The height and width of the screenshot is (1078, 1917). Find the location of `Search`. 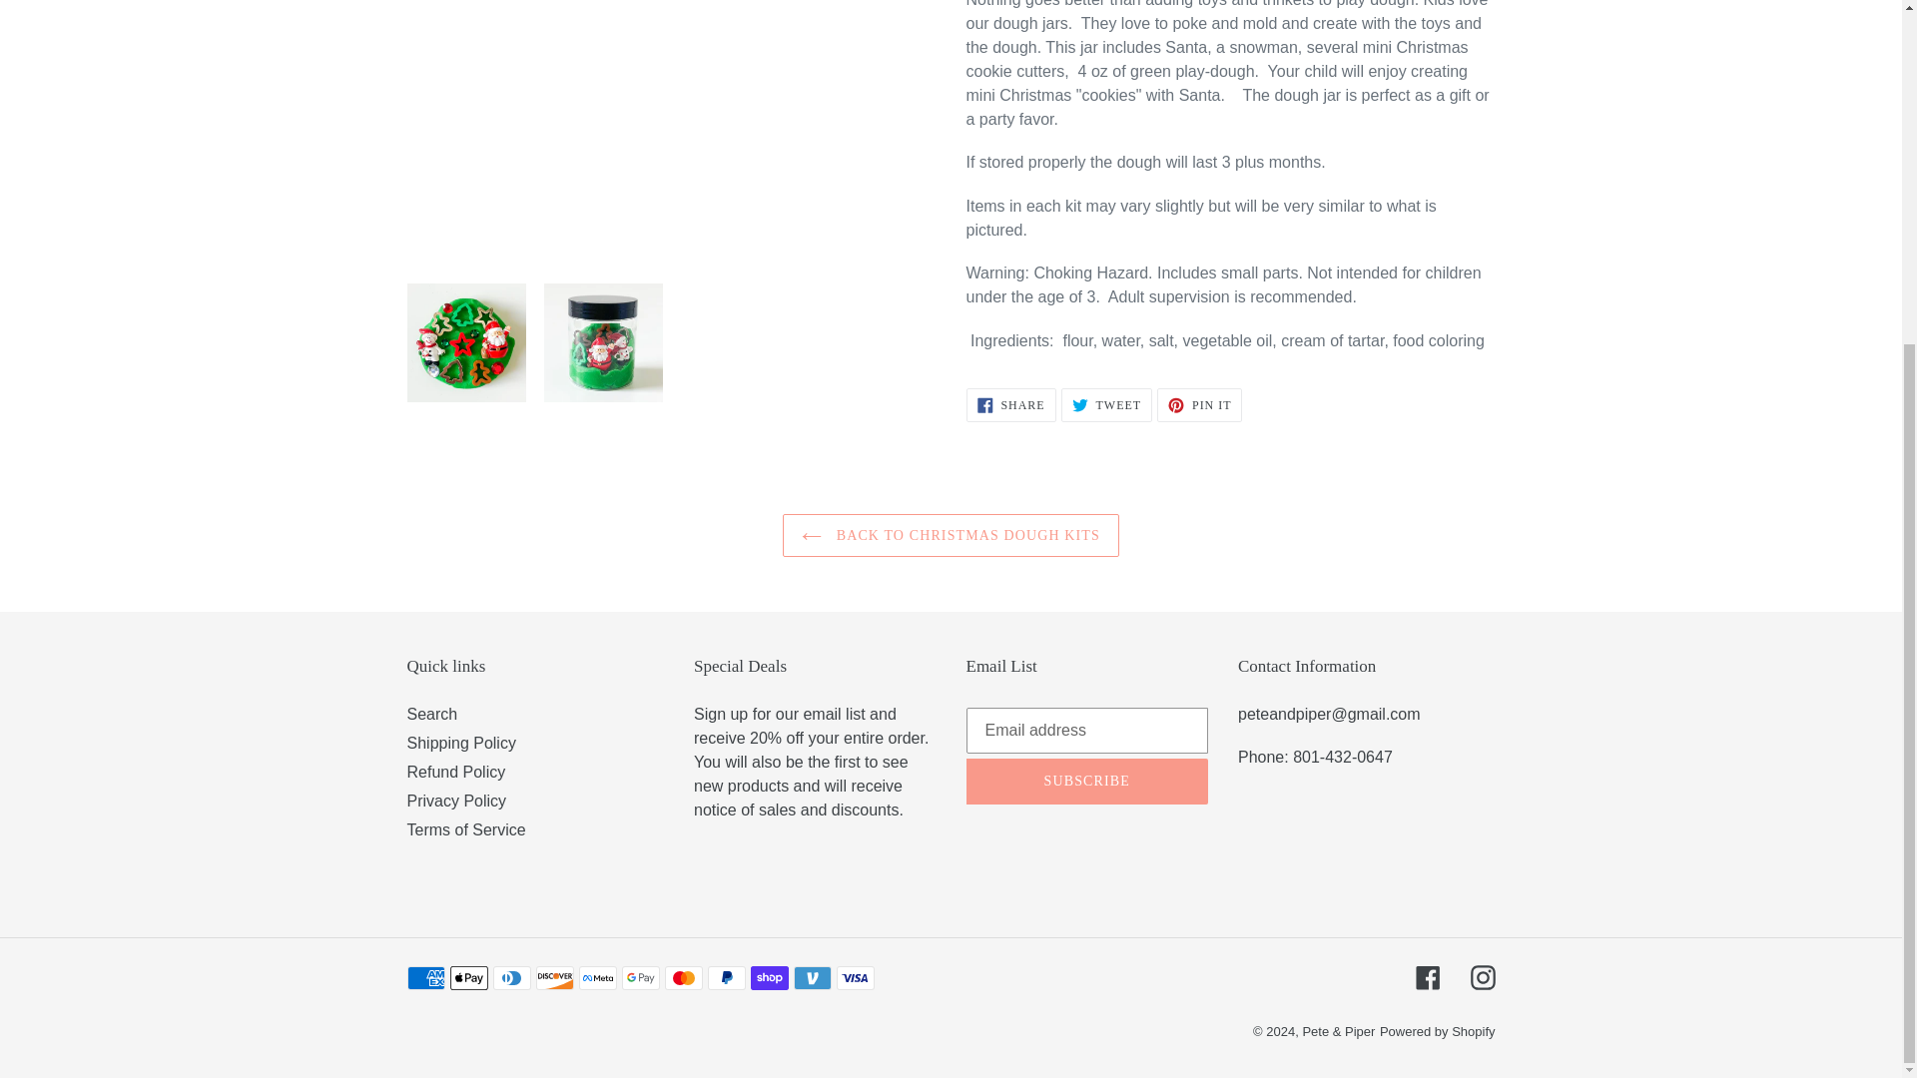

Search is located at coordinates (461, 743).